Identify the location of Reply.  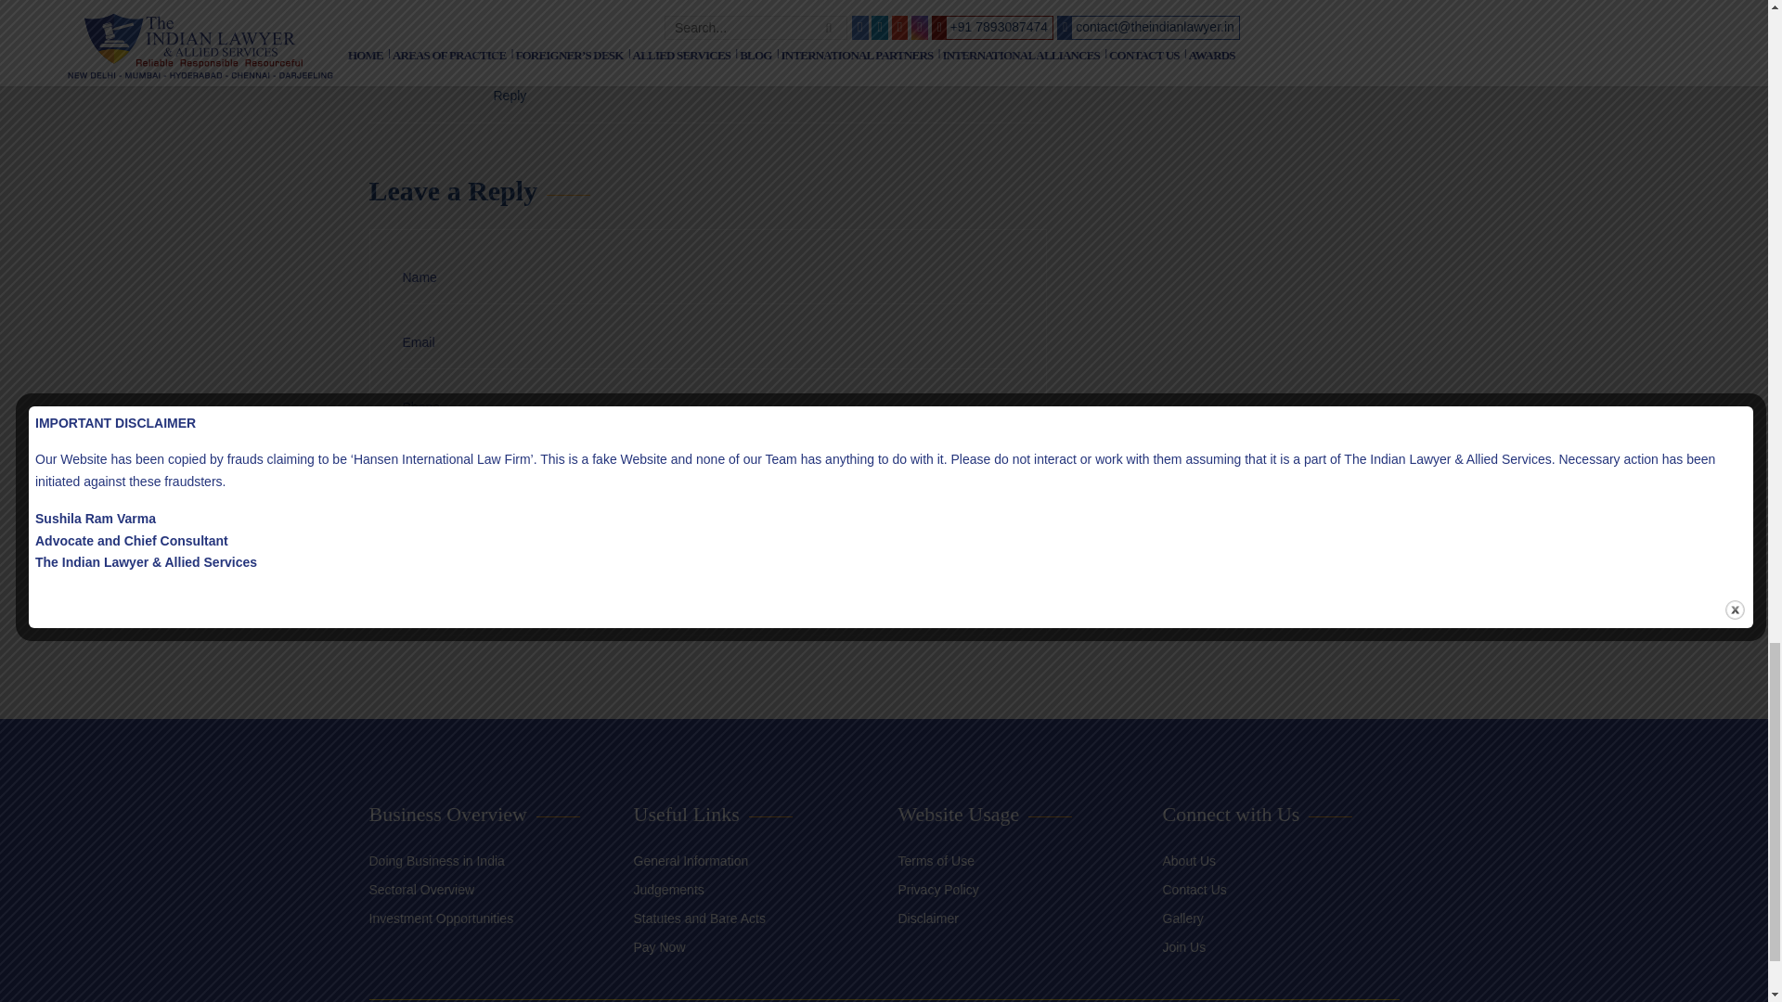
(510, 96).